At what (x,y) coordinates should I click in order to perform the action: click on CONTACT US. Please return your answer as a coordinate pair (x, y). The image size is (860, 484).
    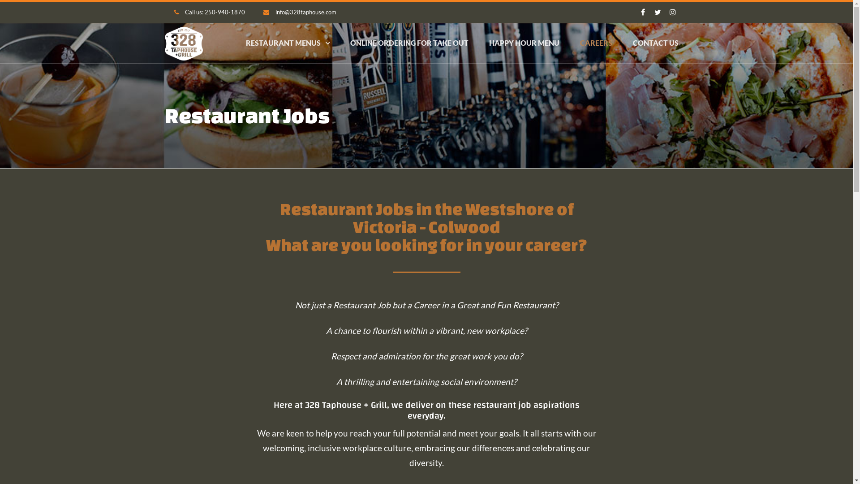
    Looking at the image, I should click on (655, 43).